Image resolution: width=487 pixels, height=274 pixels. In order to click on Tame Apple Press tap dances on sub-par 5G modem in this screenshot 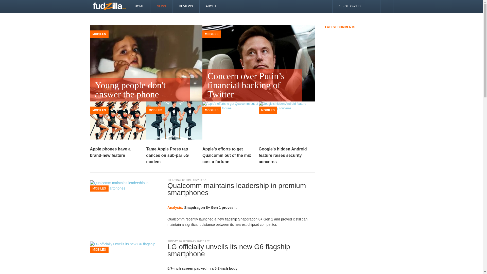, I will do `click(167, 155)`.